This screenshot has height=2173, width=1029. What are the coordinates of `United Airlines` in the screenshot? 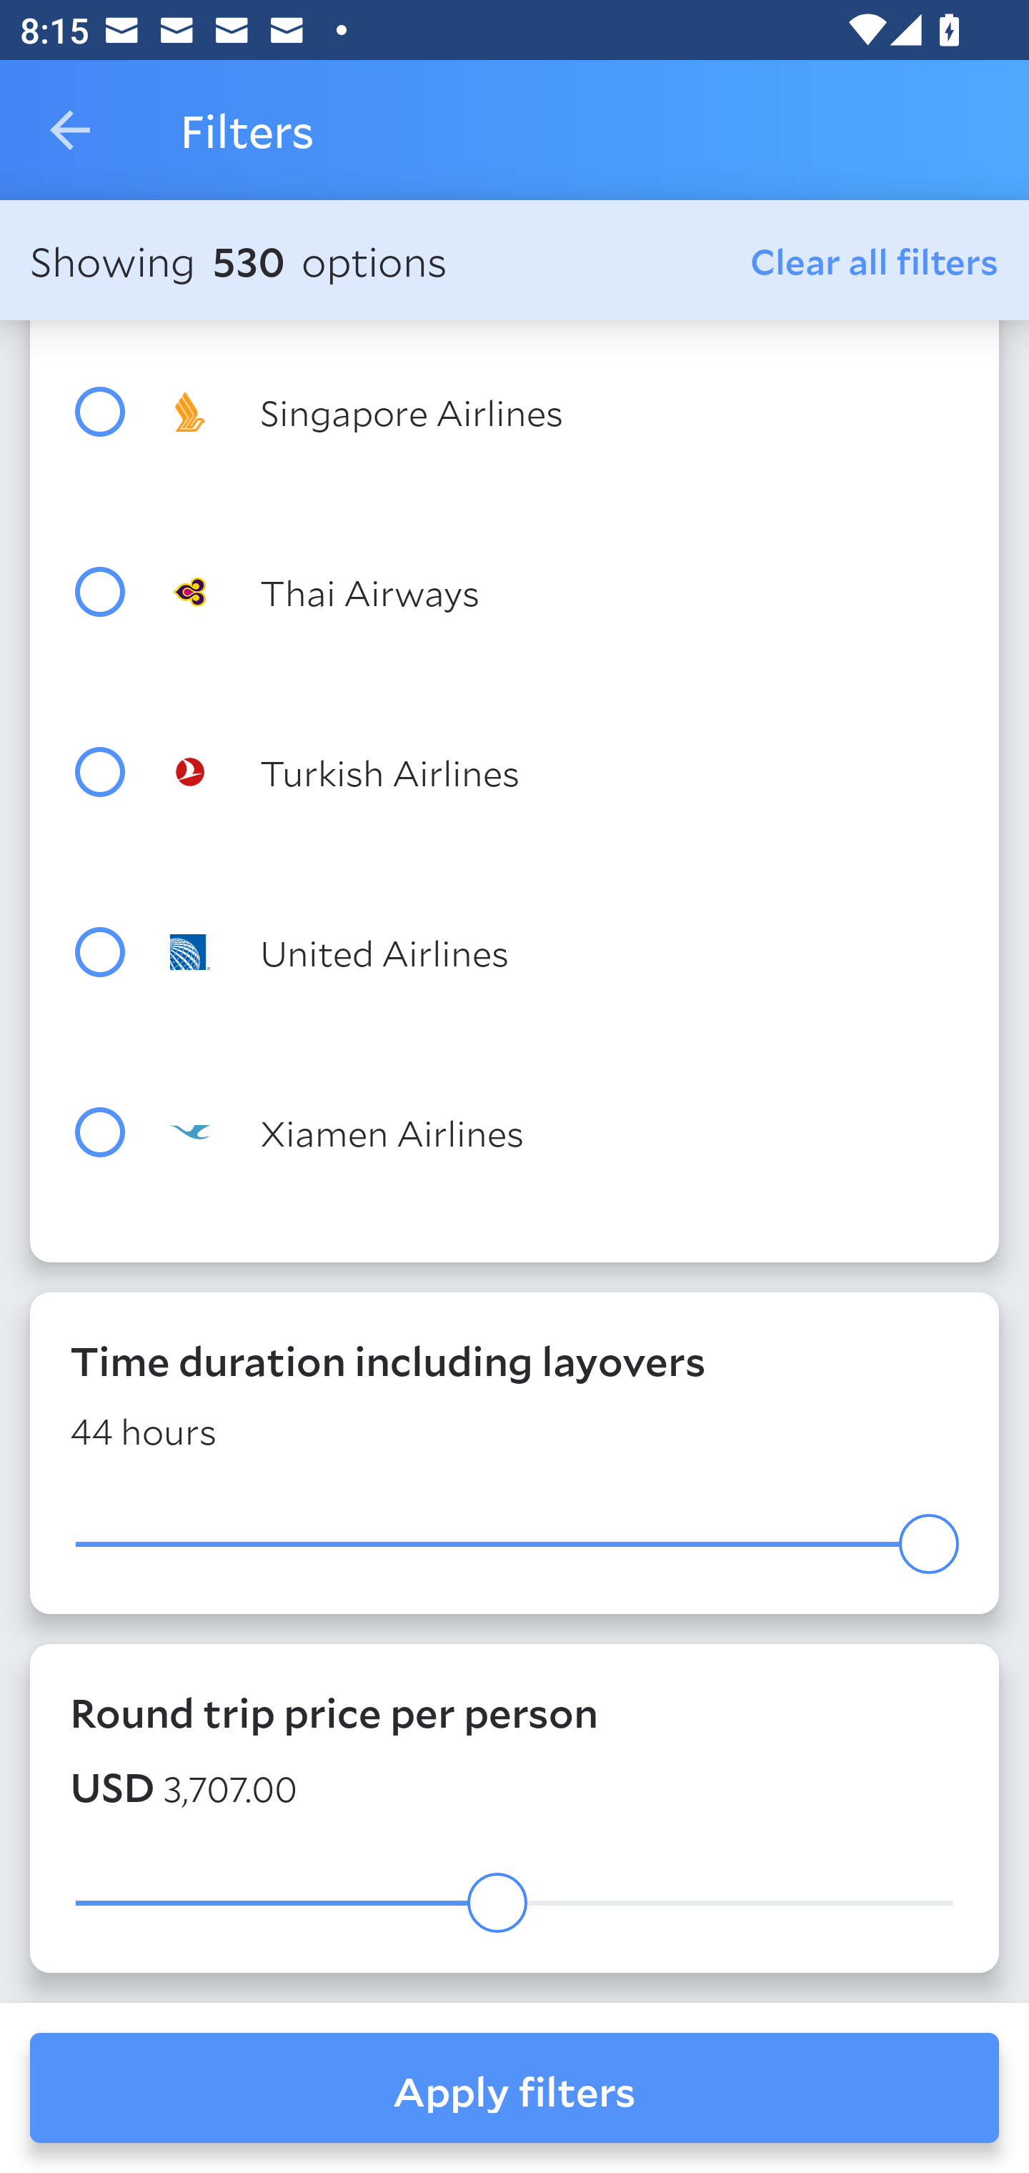 It's located at (565, 951).